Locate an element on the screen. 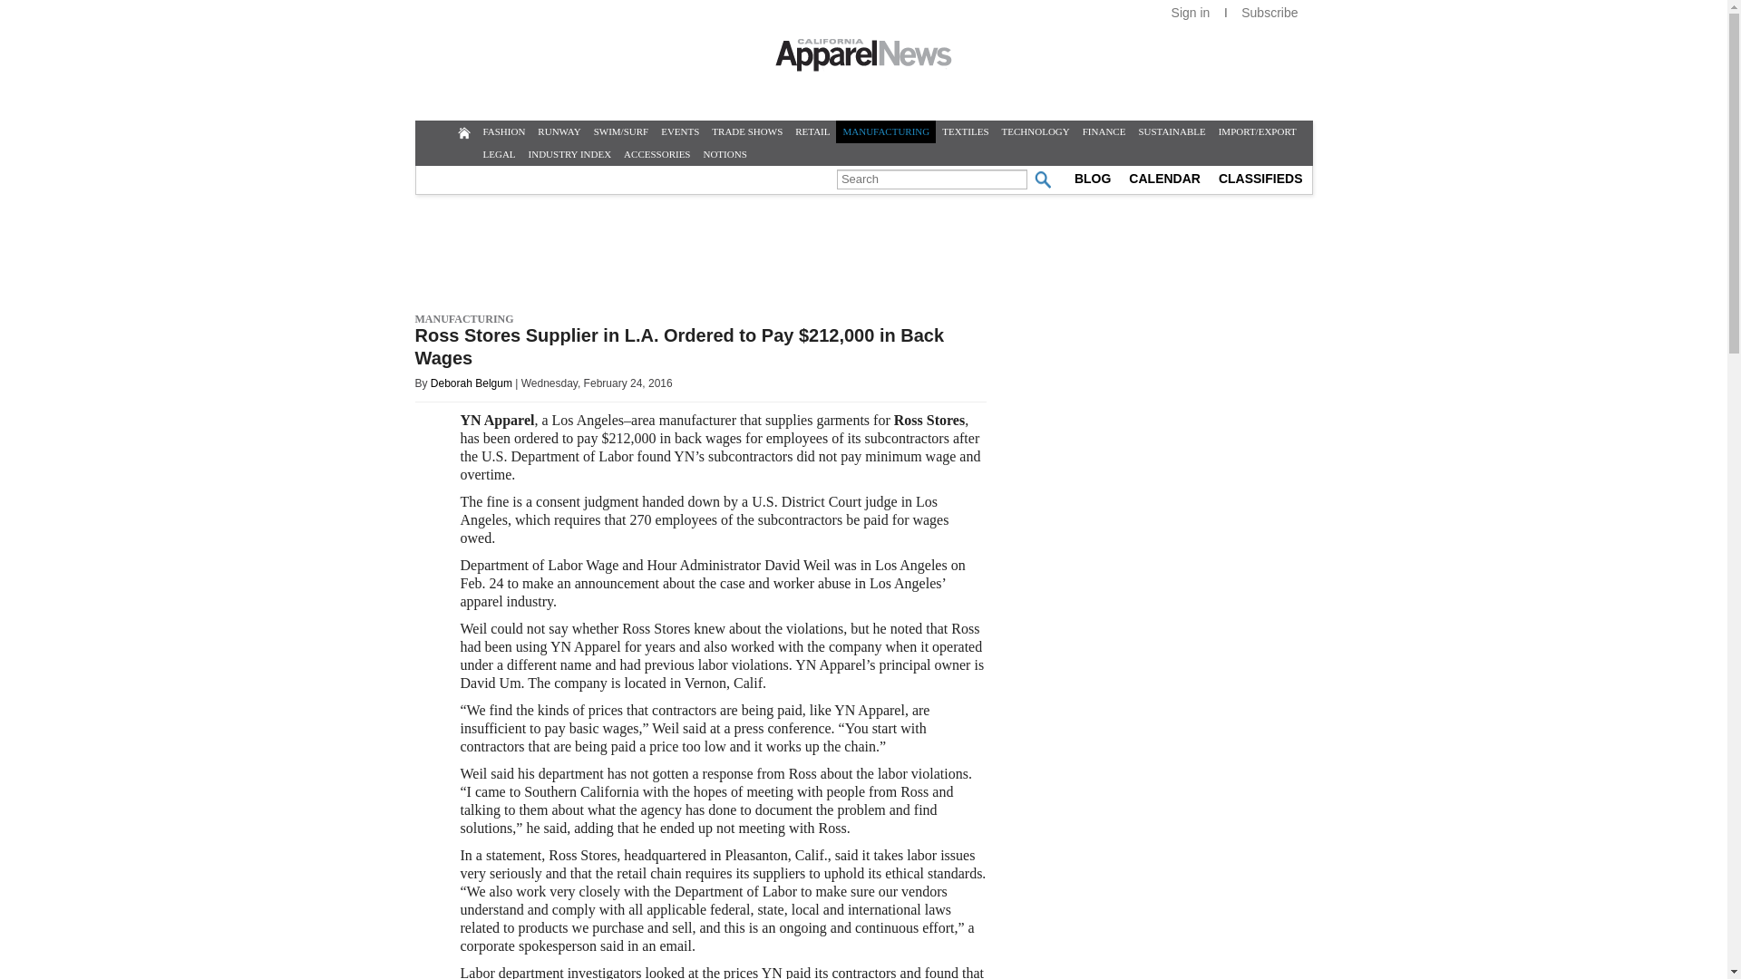  3rd party ad content is located at coordinates (862, 255).